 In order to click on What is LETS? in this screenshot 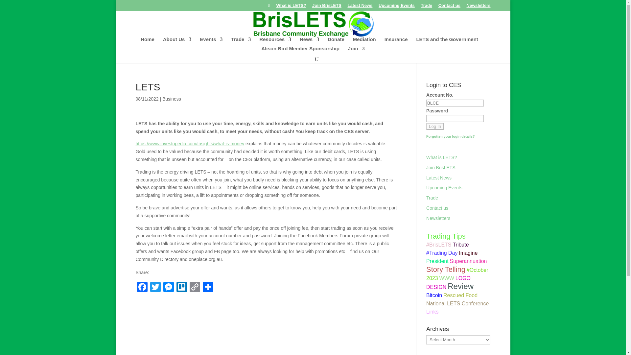, I will do `click(291, 7)`.